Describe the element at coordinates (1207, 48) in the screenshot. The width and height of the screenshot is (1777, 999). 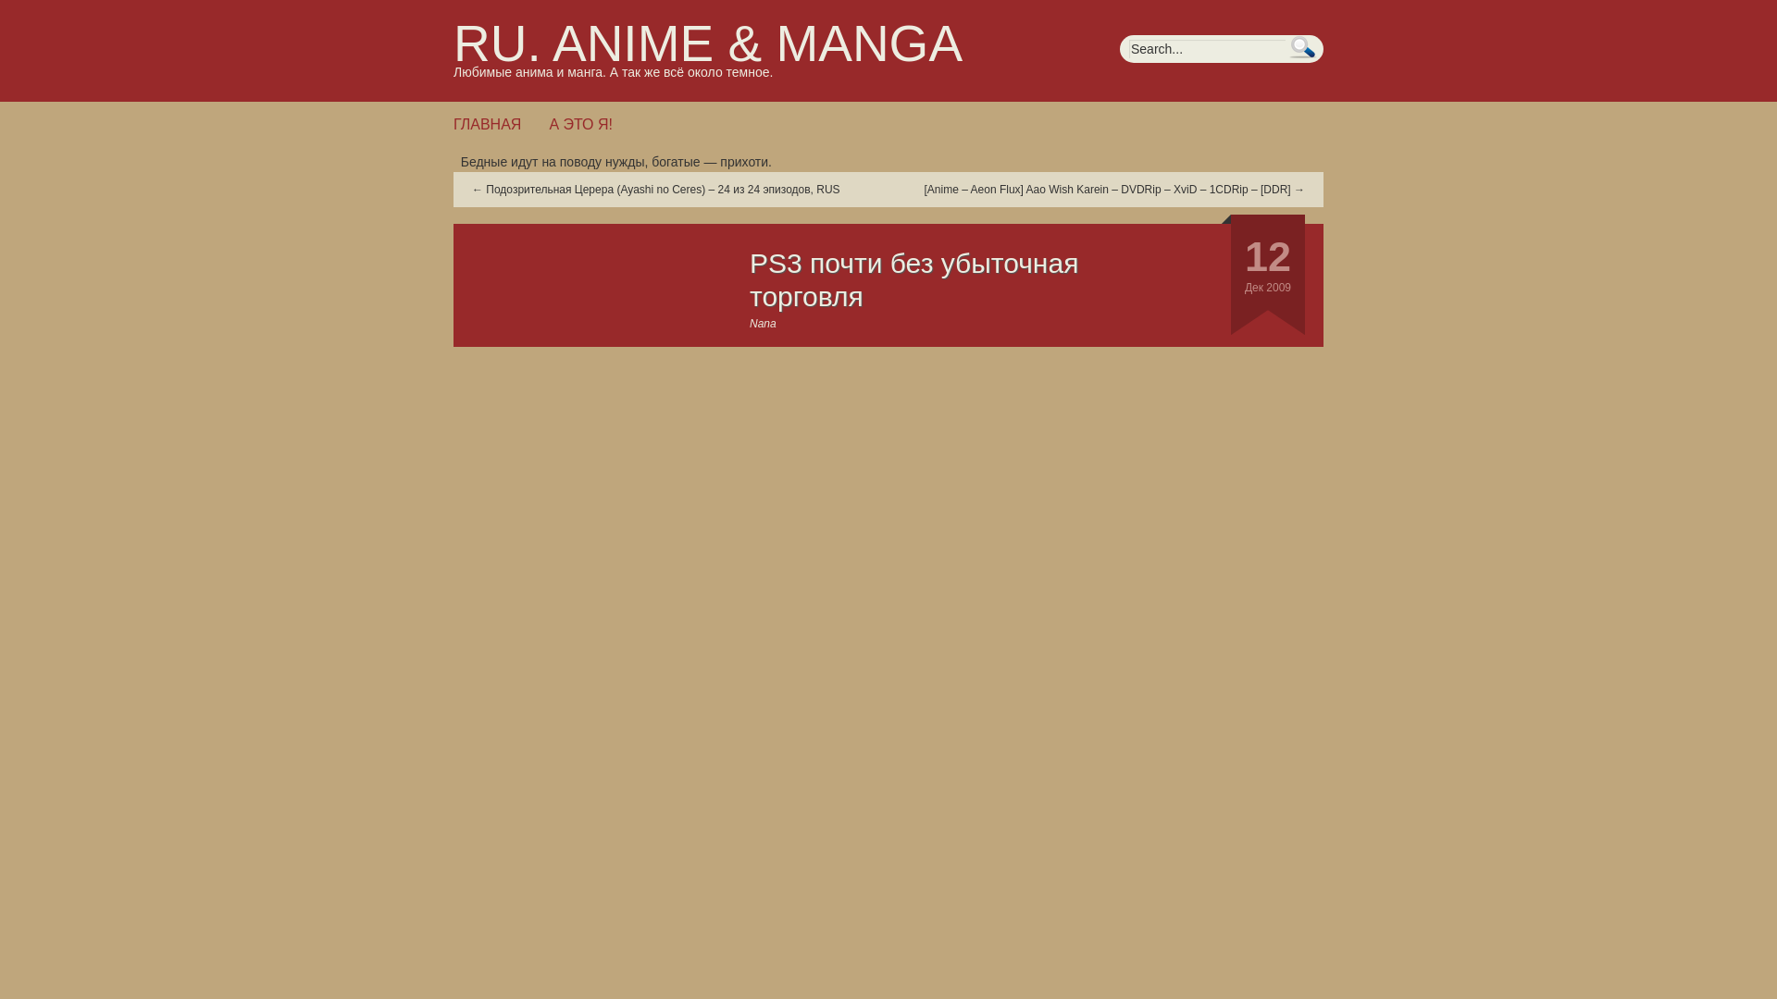
I see `Search... ` at that location.